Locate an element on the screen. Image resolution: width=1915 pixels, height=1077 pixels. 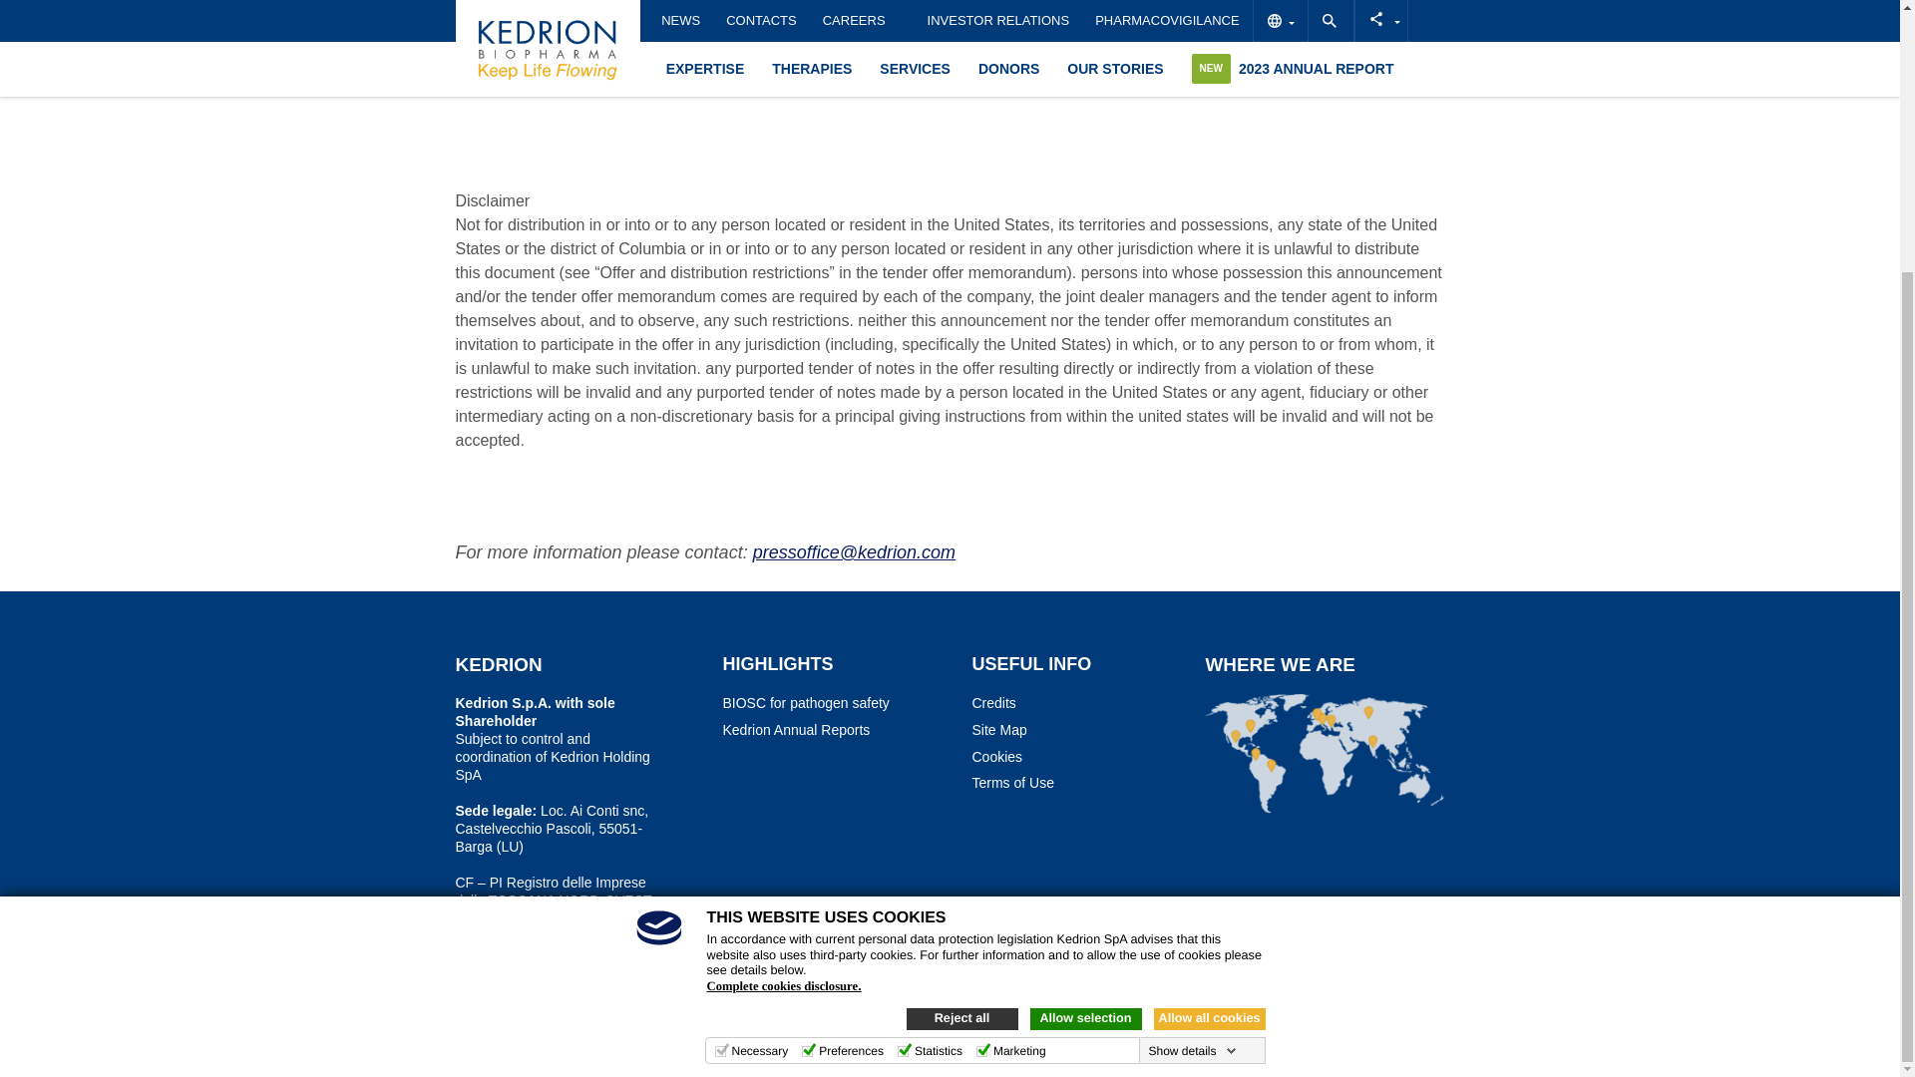
Reject all is located at coordinates (961, 668).